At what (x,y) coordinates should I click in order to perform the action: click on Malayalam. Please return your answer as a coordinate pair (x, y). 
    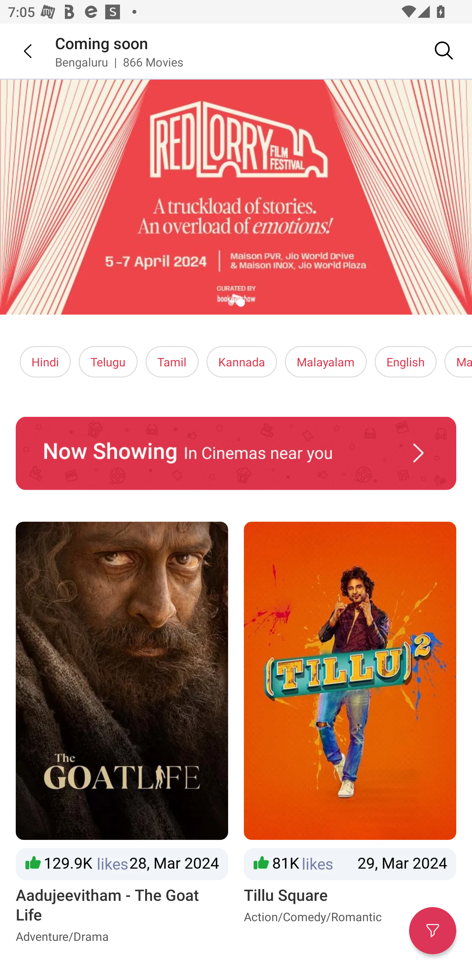
    Looking at the image, I should click on (325, 362).